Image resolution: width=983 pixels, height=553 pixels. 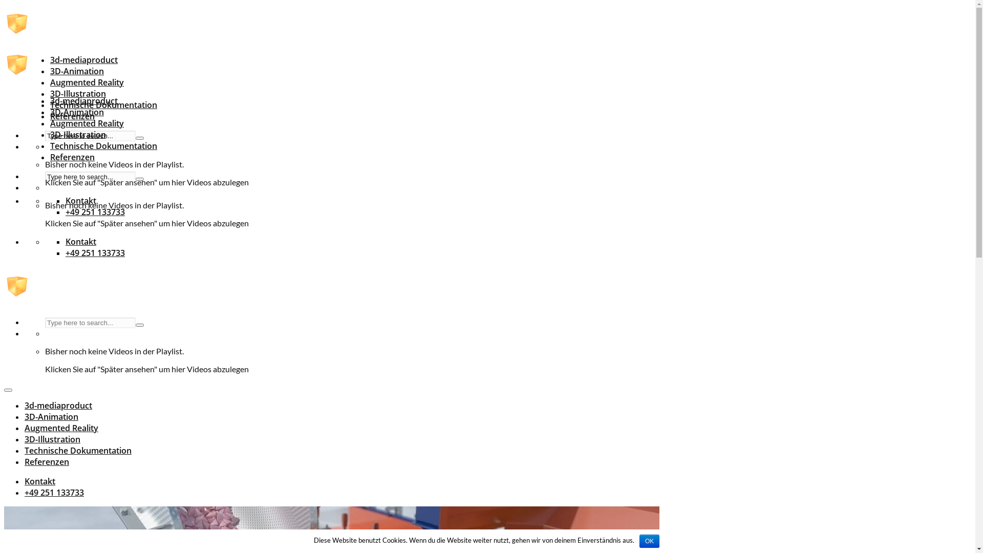 I want to click on 3d-mediaproduct, so click(x=58, y=406).